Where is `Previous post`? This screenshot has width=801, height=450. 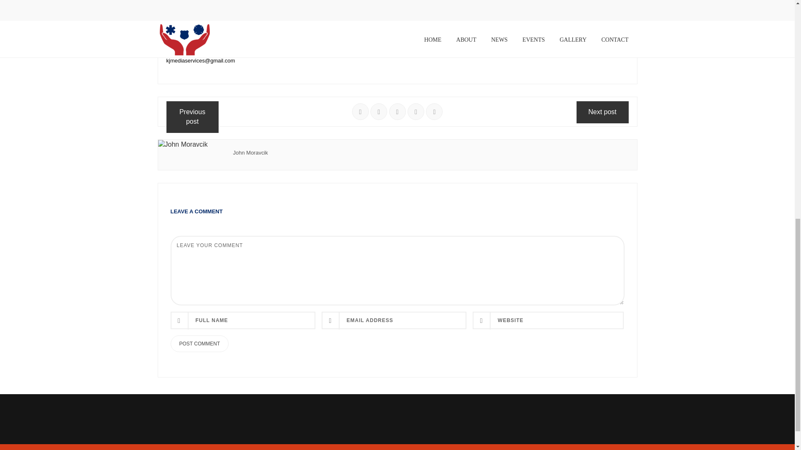 Previous post is located at coordinates (192, 117).